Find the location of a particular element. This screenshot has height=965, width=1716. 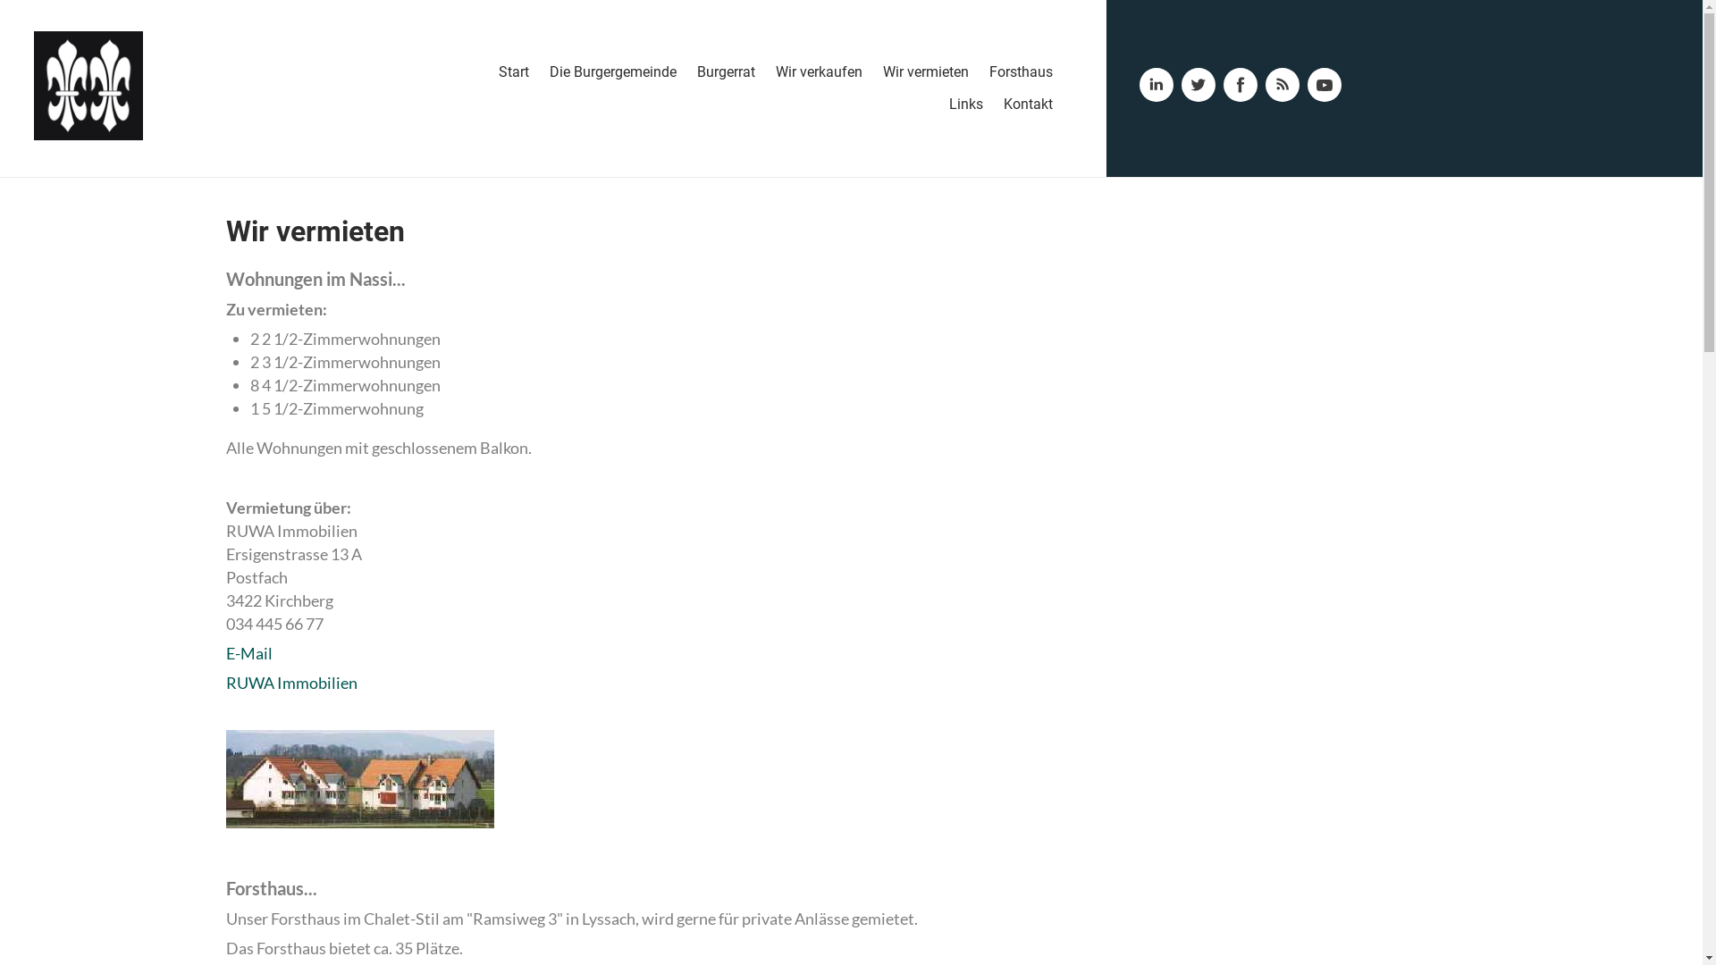

Linkedin is located at coordinates (1157, 85).